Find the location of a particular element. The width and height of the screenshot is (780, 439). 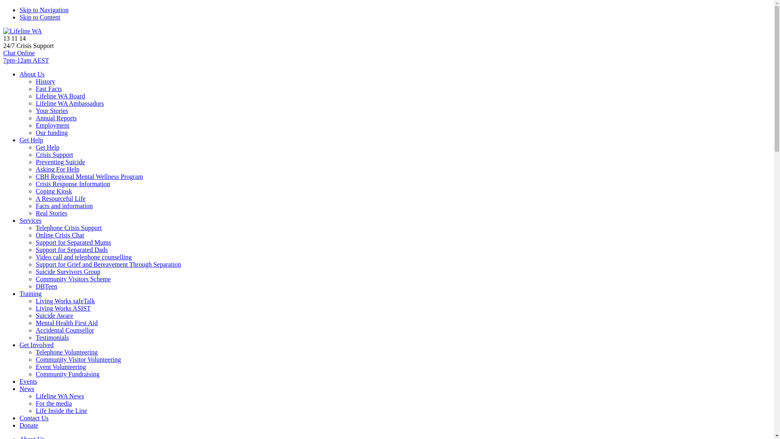

Your Stories is located at coordinates (52, 111).